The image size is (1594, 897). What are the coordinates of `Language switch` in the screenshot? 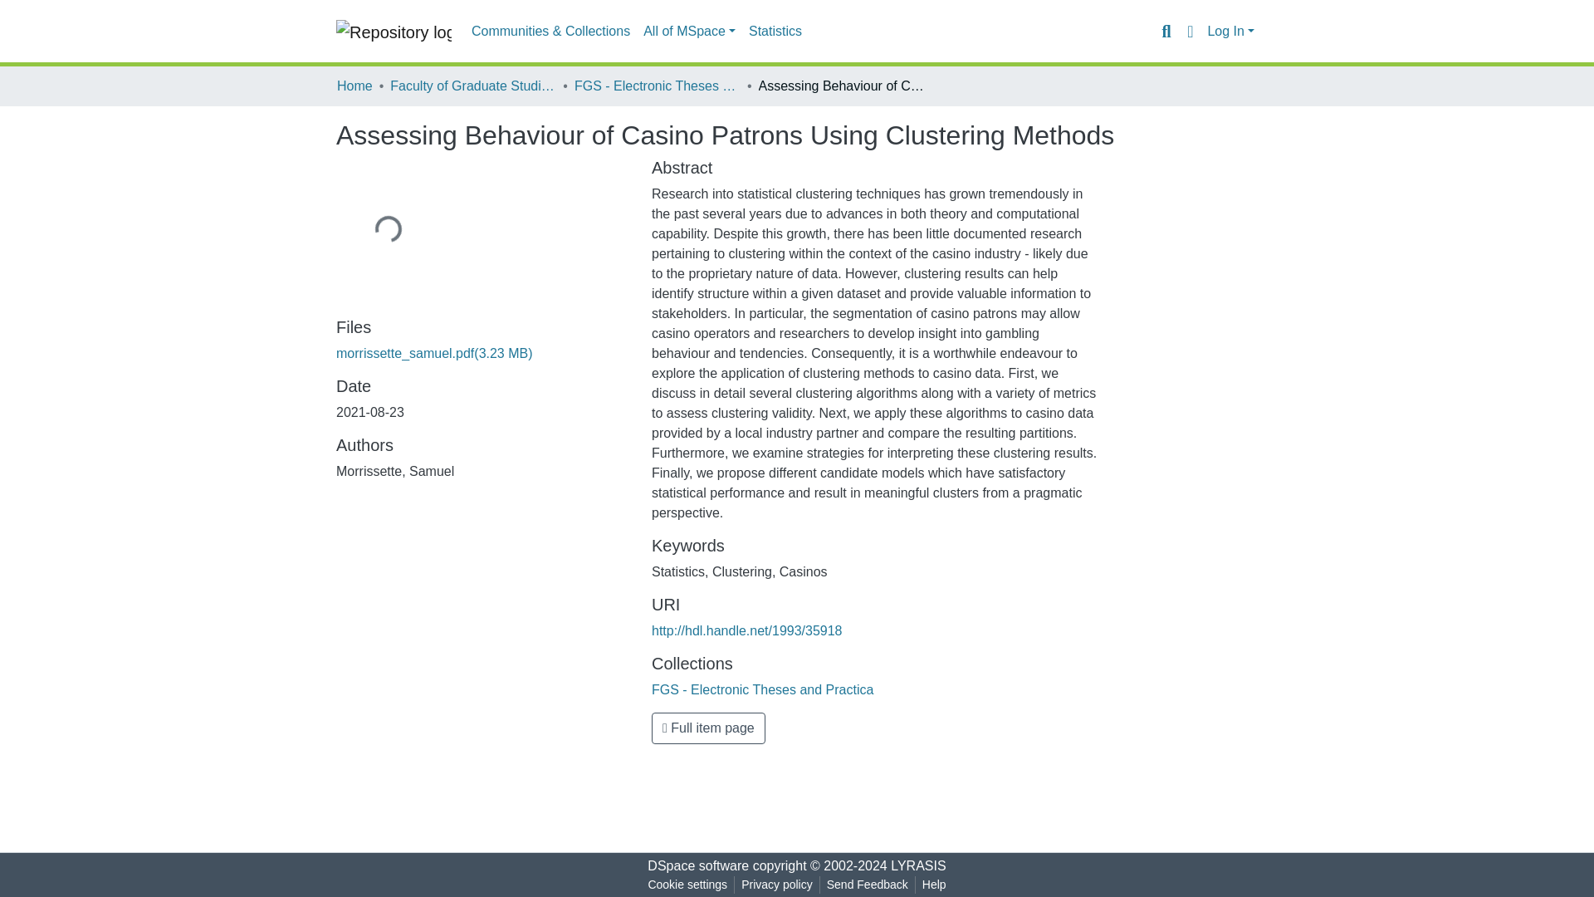 It's located at (1189, 31).